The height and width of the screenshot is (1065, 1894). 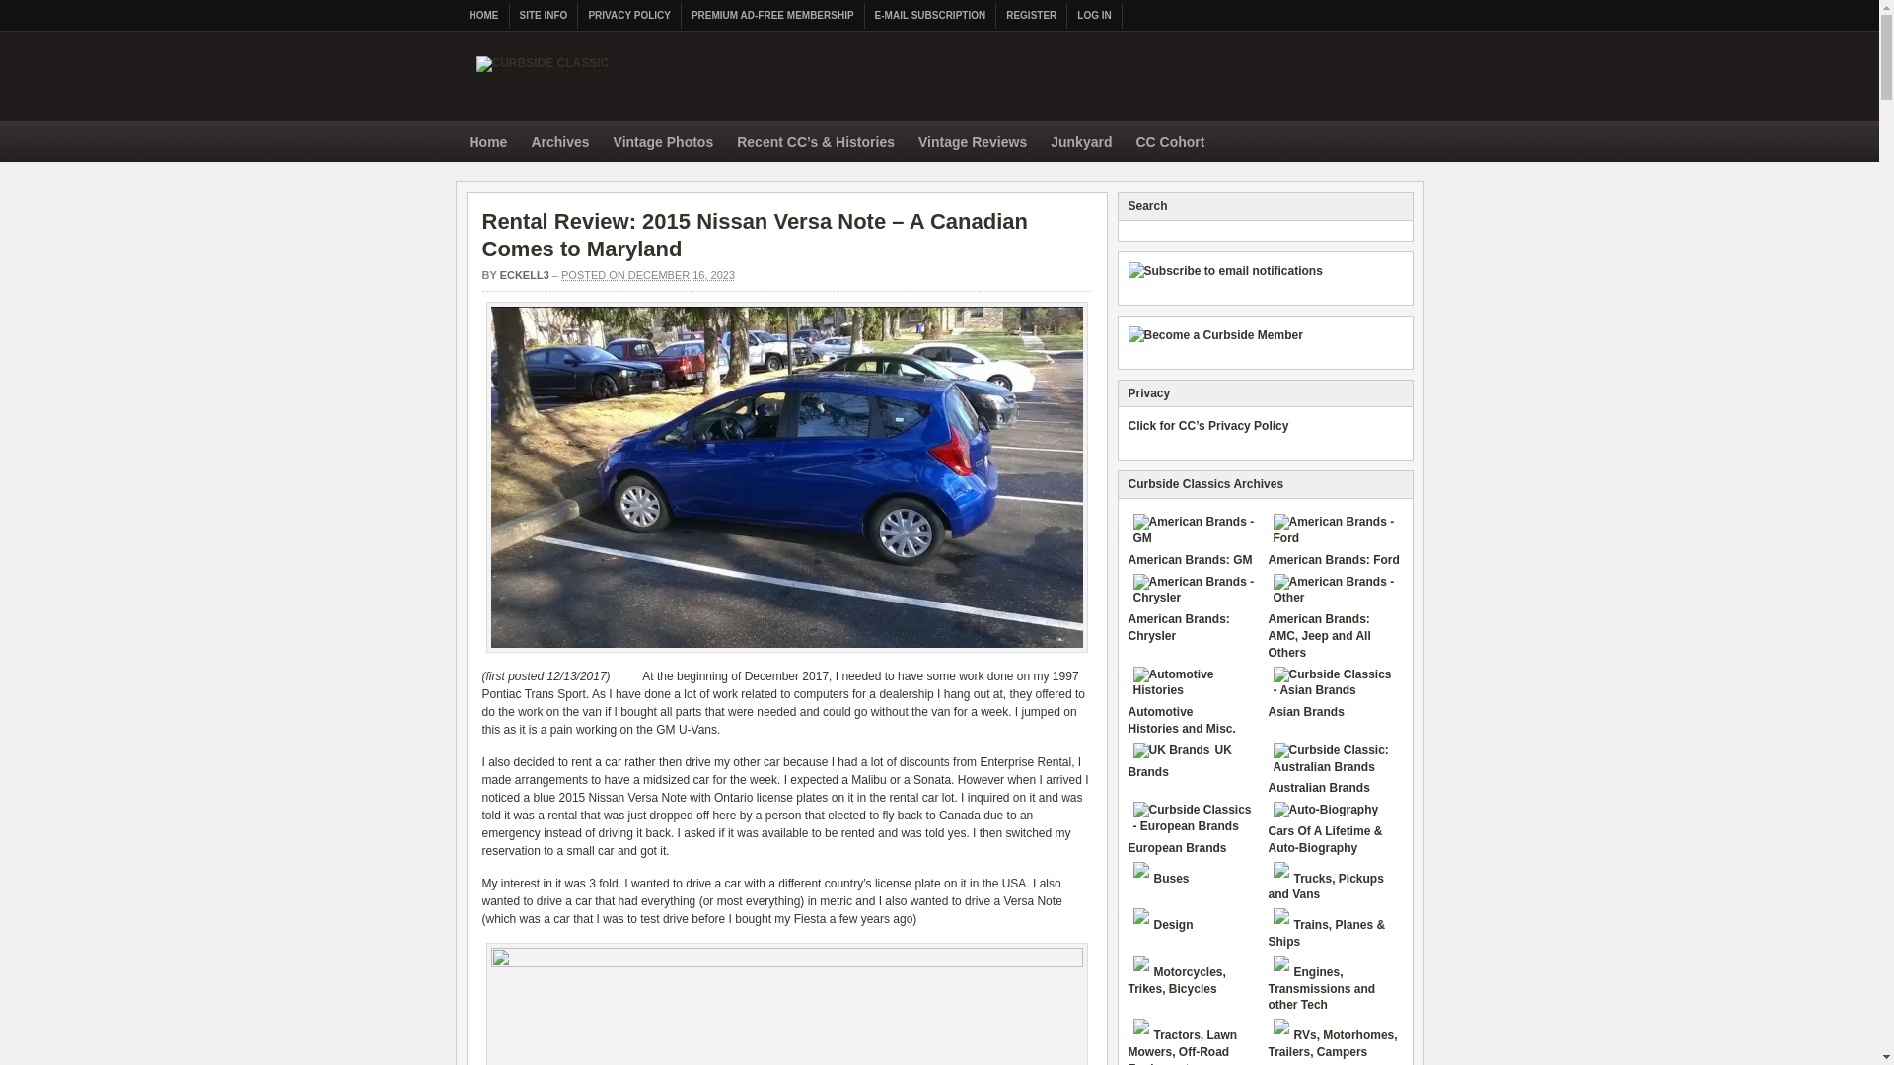 What do you see at coordinates (773, 16) in the screenshot?
I see `PREMIUM AD-FREE MEMBERSHIP` at bounding box center [773, 16].